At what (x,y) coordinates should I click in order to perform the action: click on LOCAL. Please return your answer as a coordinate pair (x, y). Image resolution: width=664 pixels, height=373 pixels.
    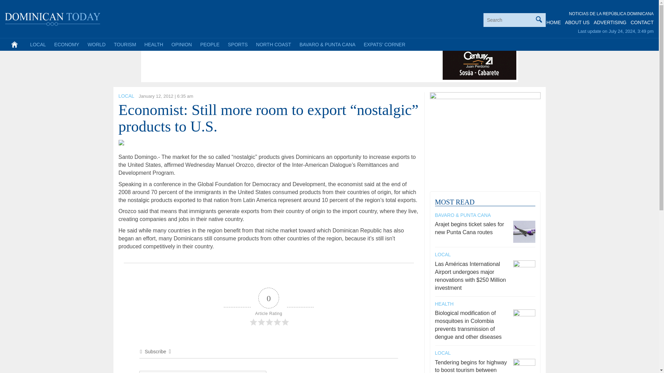
    Looking at the image, I should click on (38, 44).